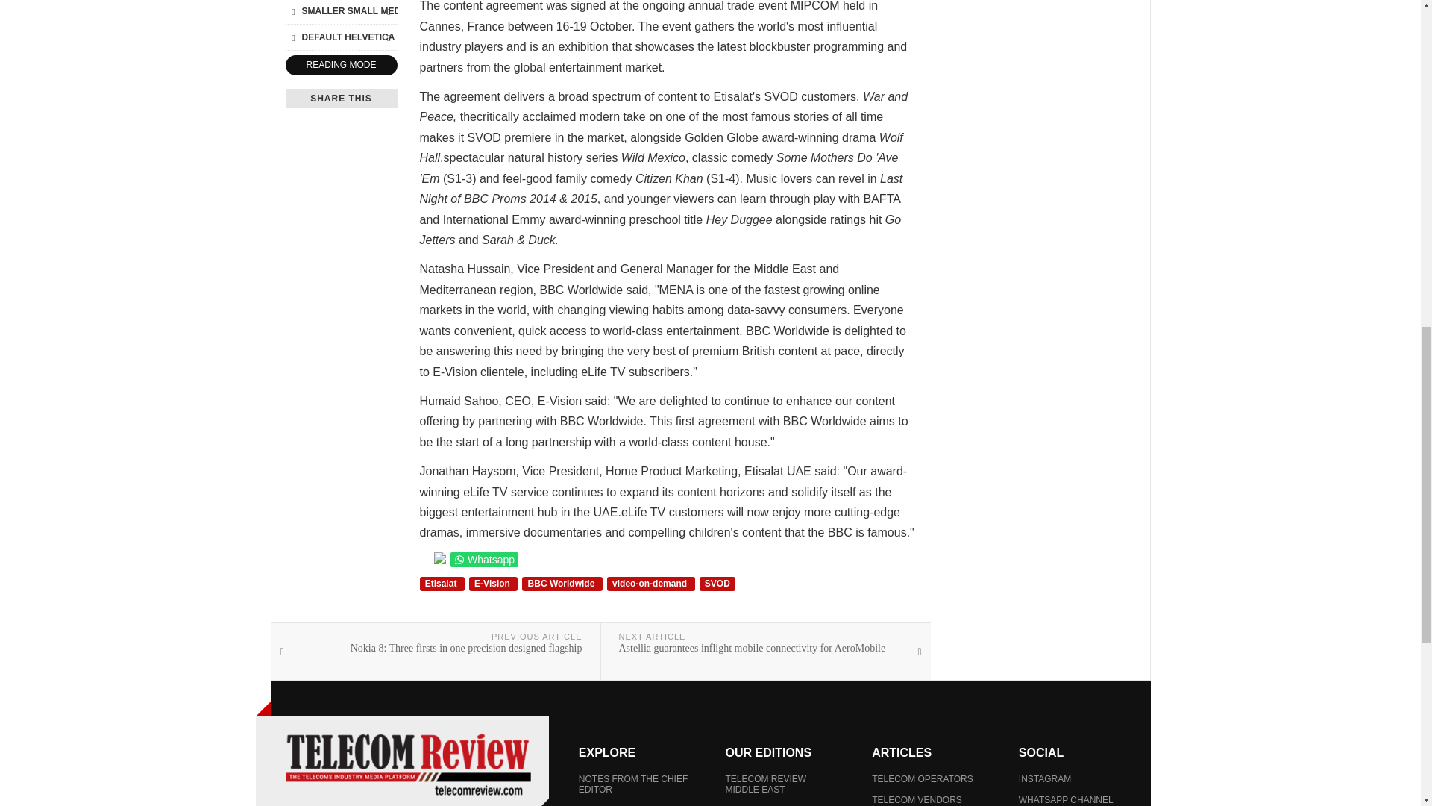  Describe the element at coordinates (340, 66) in the screenshot. I see `Reading Mode` at that location.